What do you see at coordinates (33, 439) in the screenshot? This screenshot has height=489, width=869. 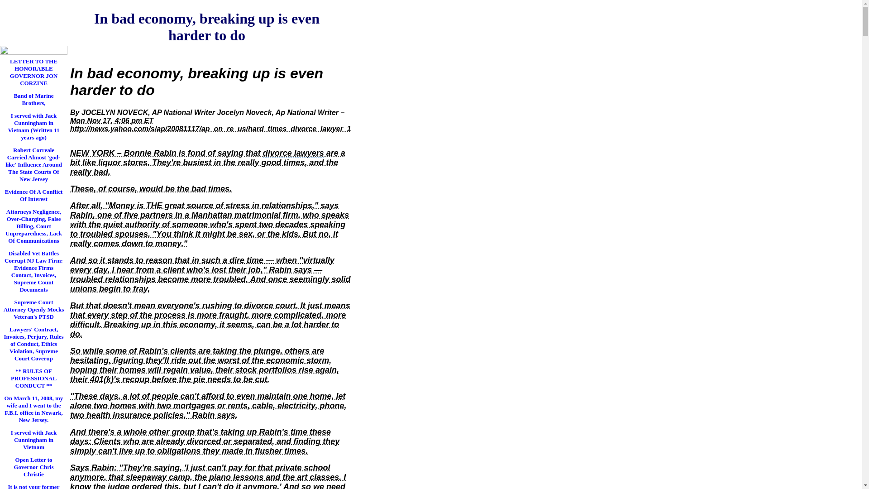 I see `I served with Jack Cunningham in Vietnam` at bounding box center [33, 439].